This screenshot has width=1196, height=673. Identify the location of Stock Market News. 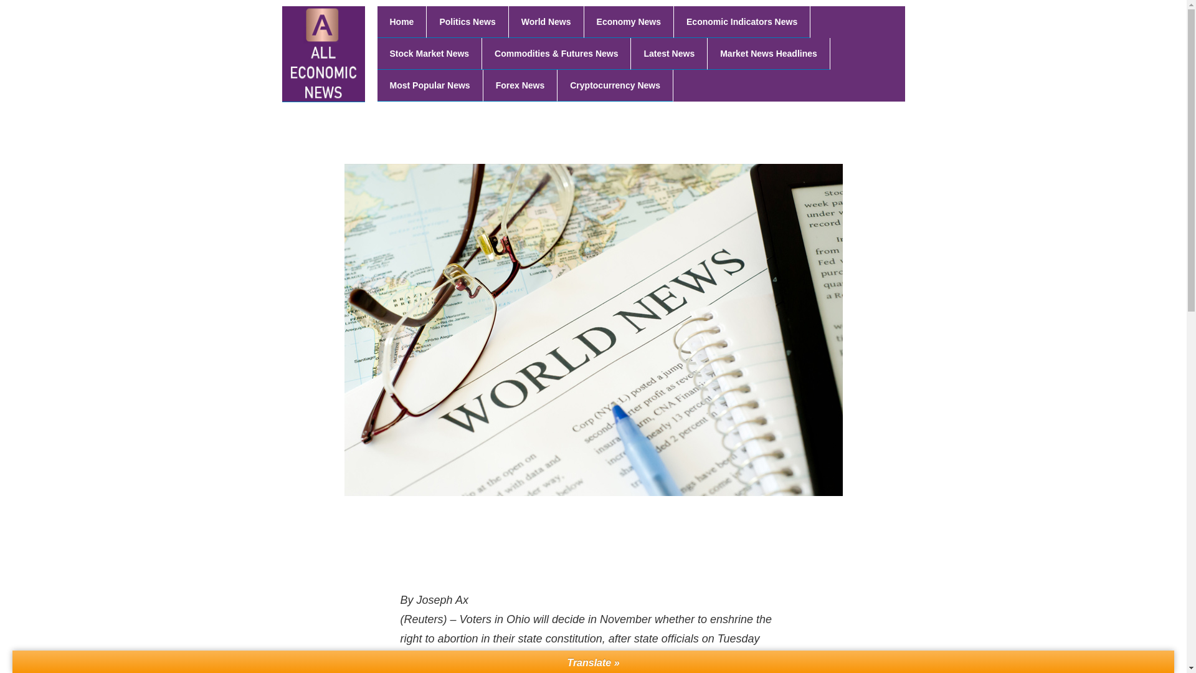
(430, 54).